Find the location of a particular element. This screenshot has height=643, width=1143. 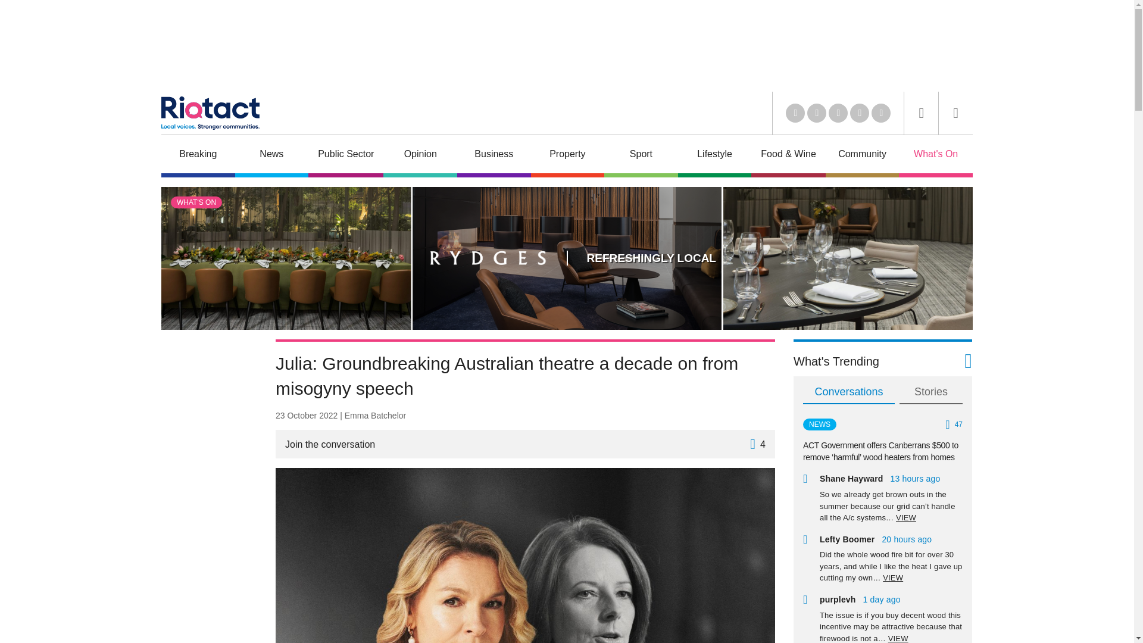

Riotact Home is located at coordinates (210, 113).